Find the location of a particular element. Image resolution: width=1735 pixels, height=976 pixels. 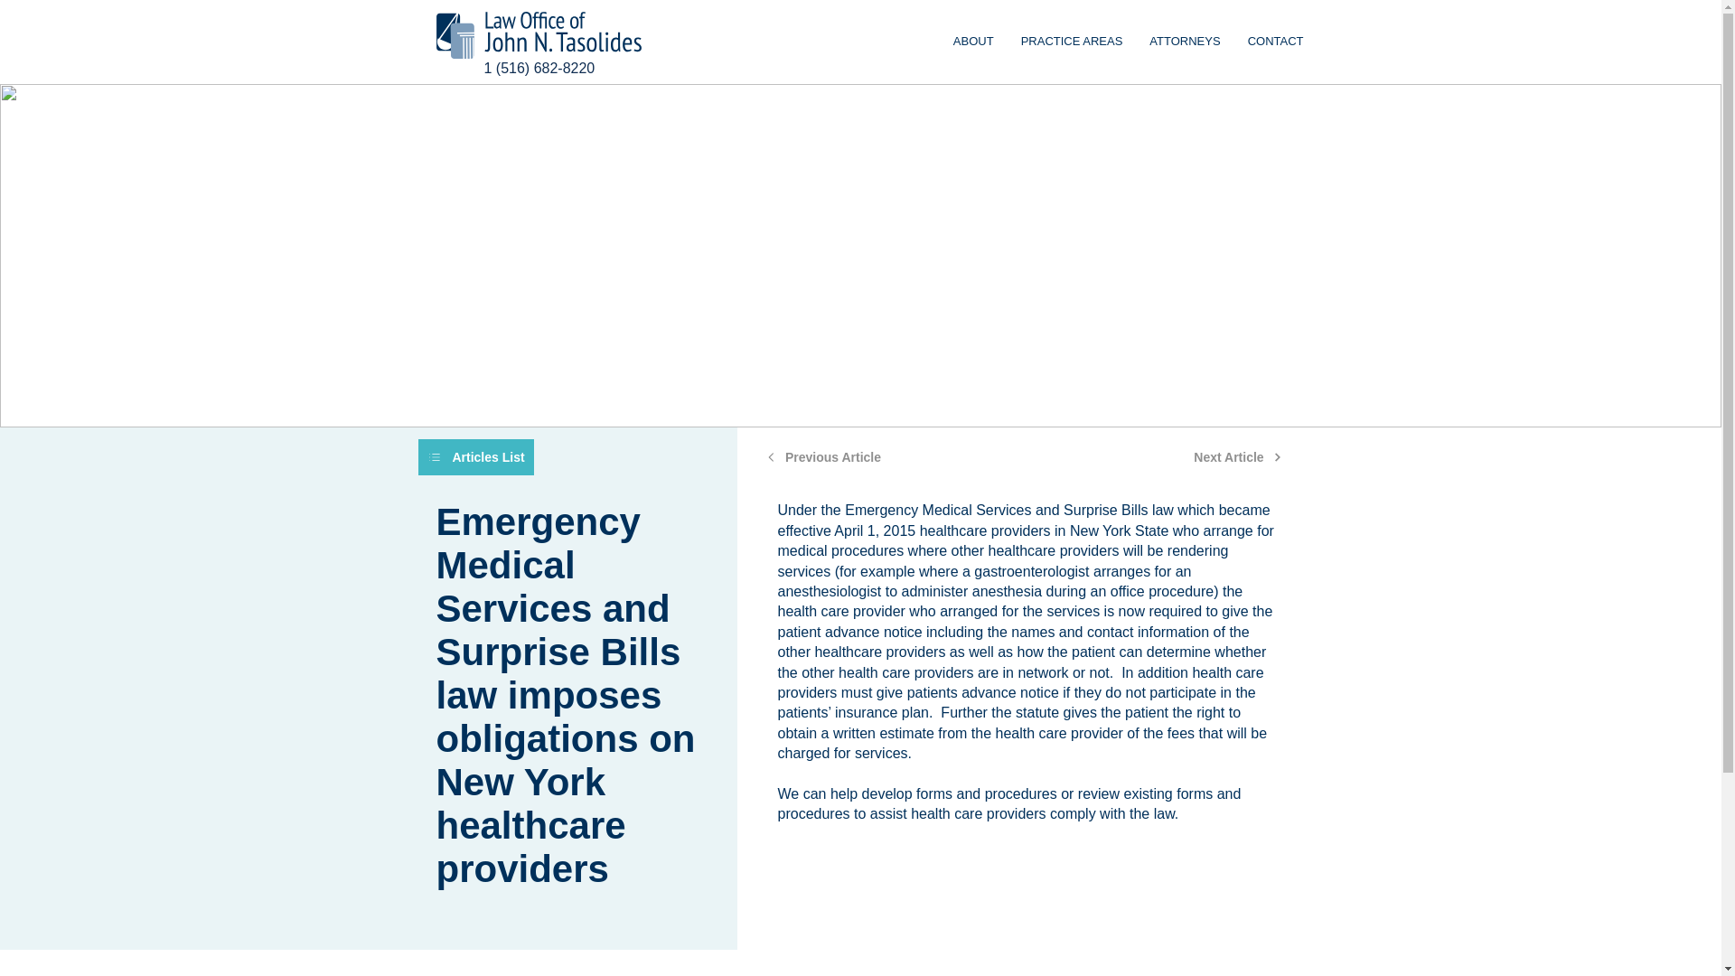

Articles List is located at coordinates (1238, 457).